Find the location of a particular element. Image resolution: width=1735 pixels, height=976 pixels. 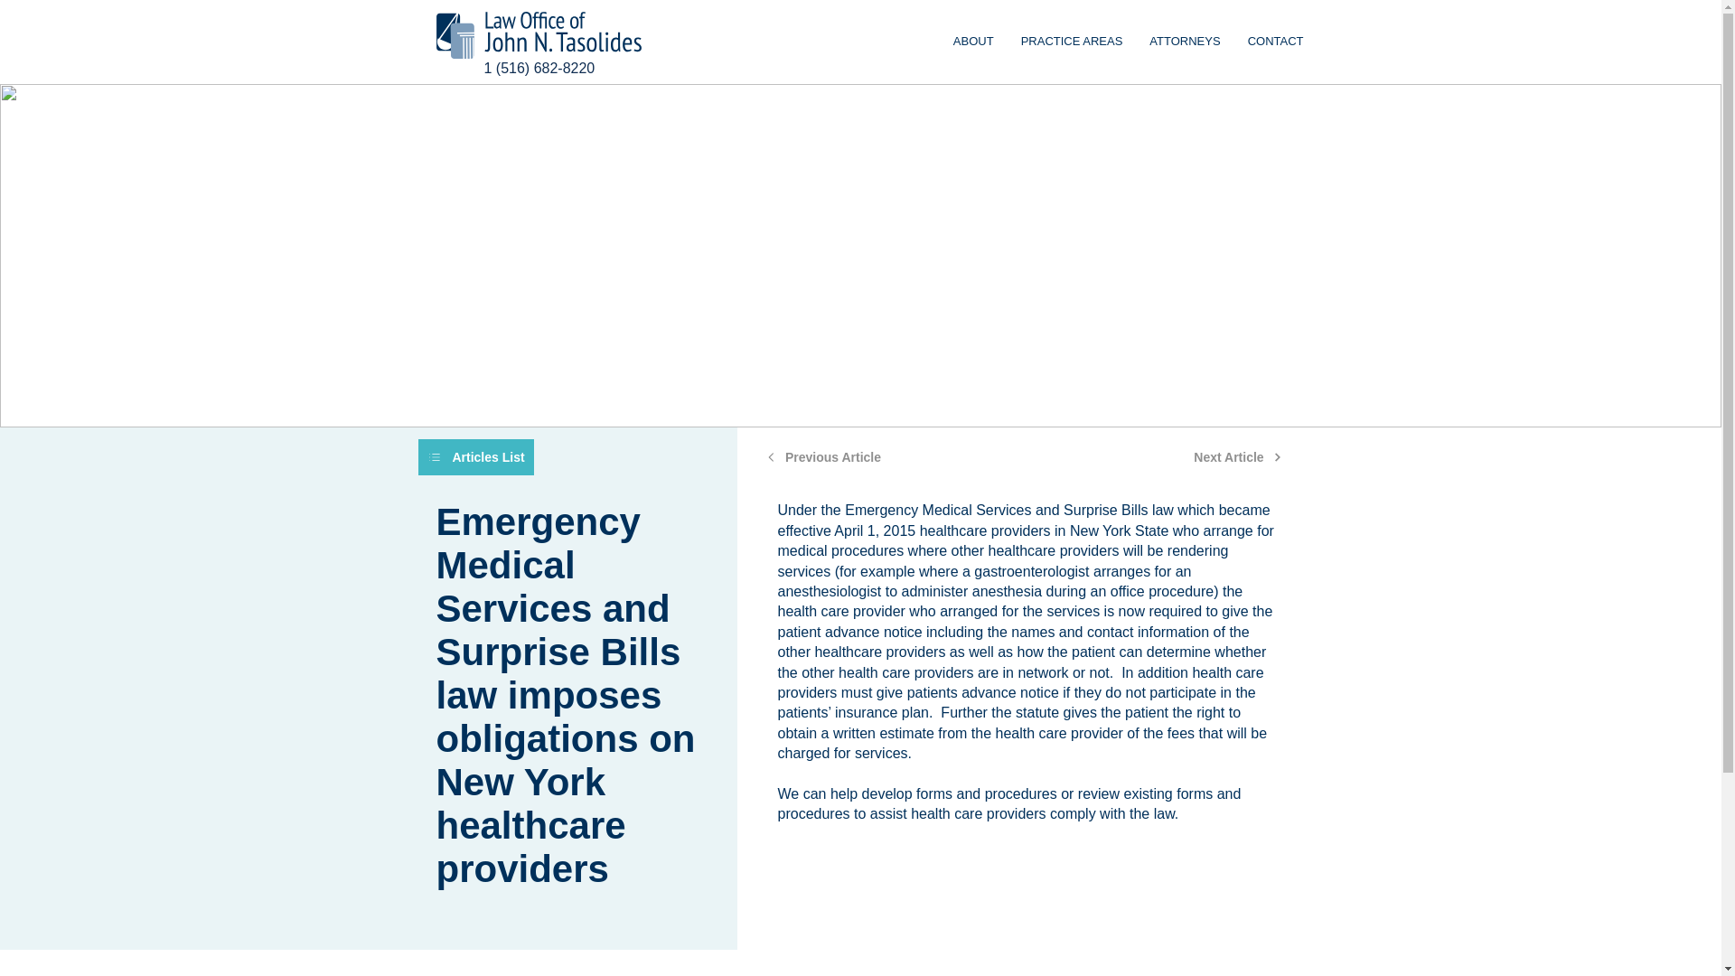

Articles List is located at coordinates (1238, 457).